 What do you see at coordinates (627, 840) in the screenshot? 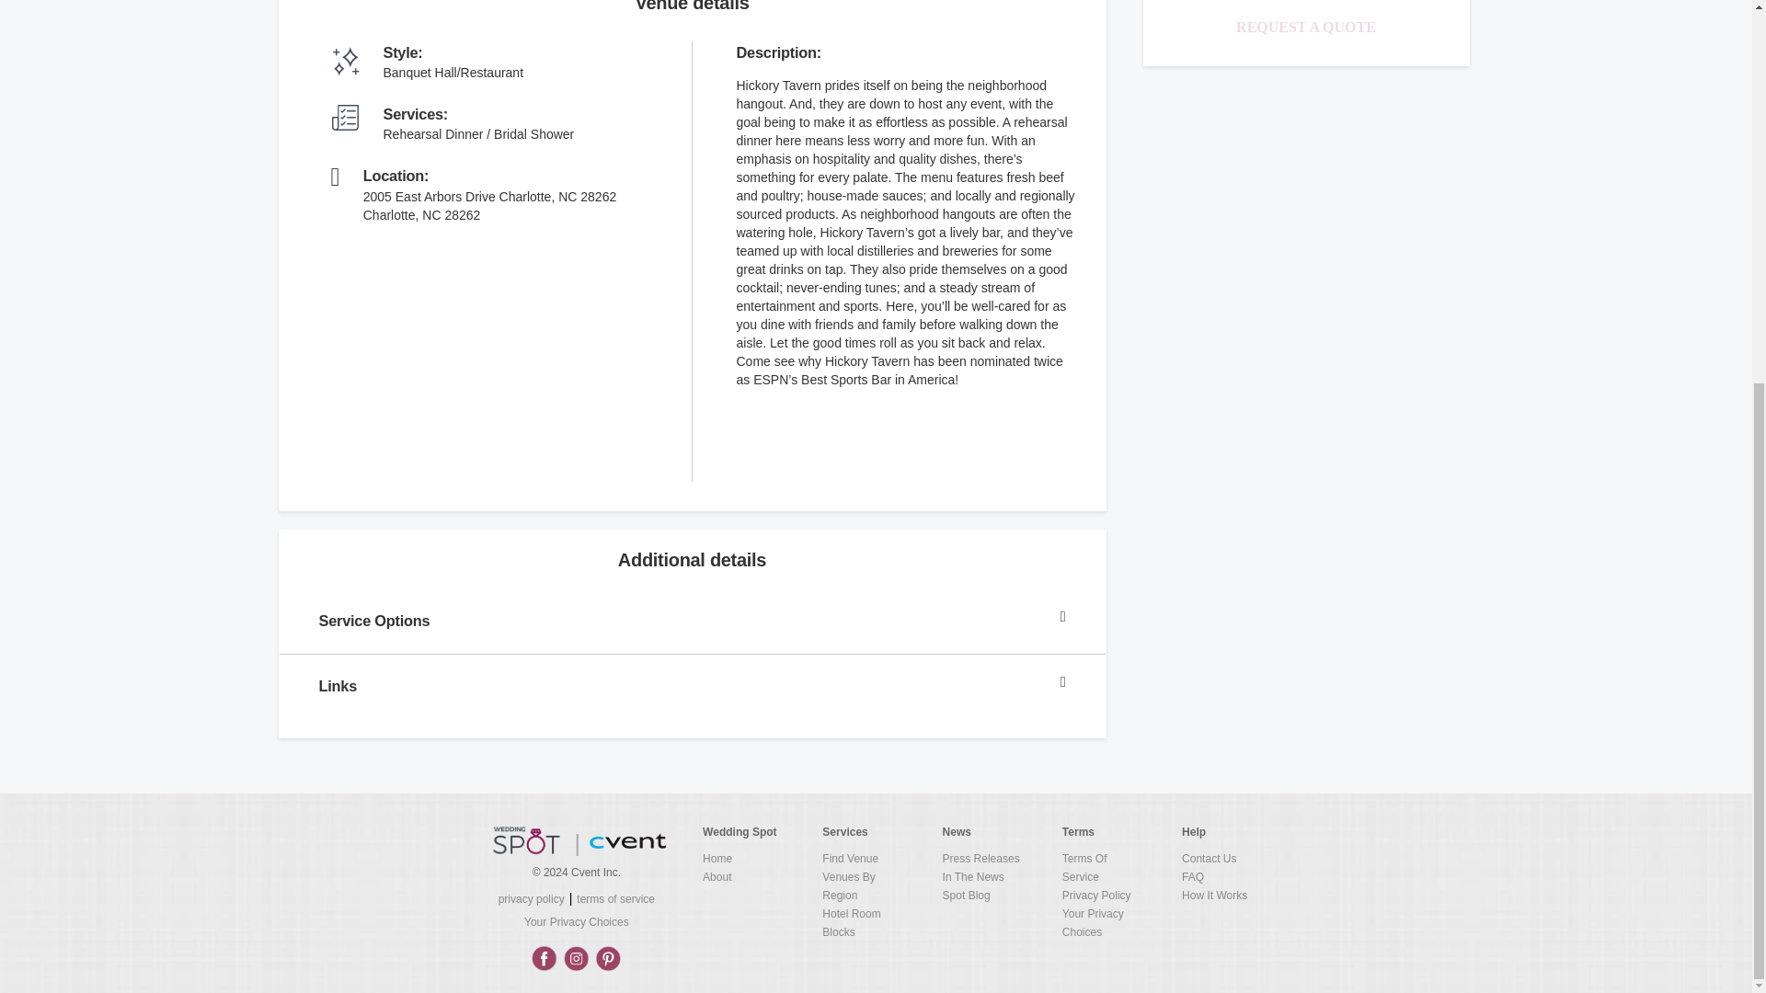
I see `cvent.com` at bounding box center [627, 840].